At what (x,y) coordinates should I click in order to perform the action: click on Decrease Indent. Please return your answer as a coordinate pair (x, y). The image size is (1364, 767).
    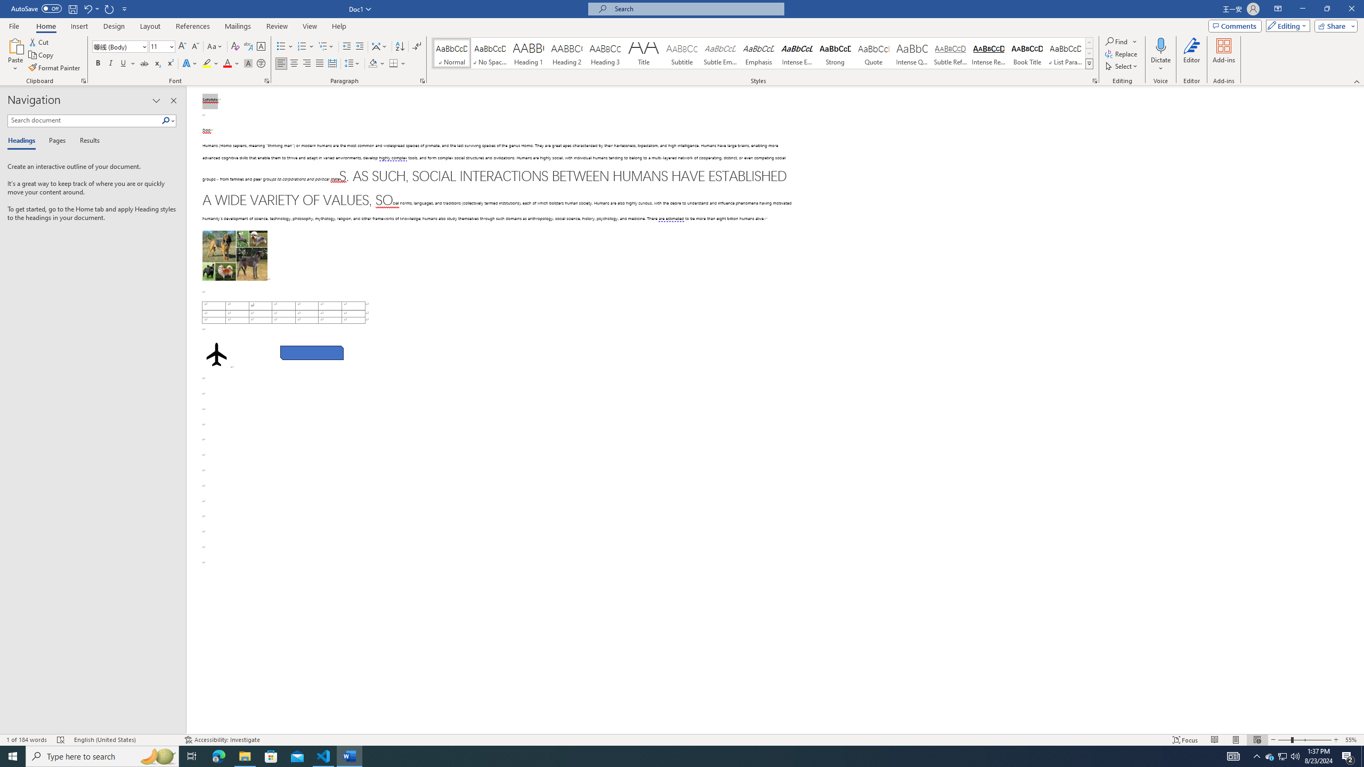
    Looking at the image, I should click on (347, 47).